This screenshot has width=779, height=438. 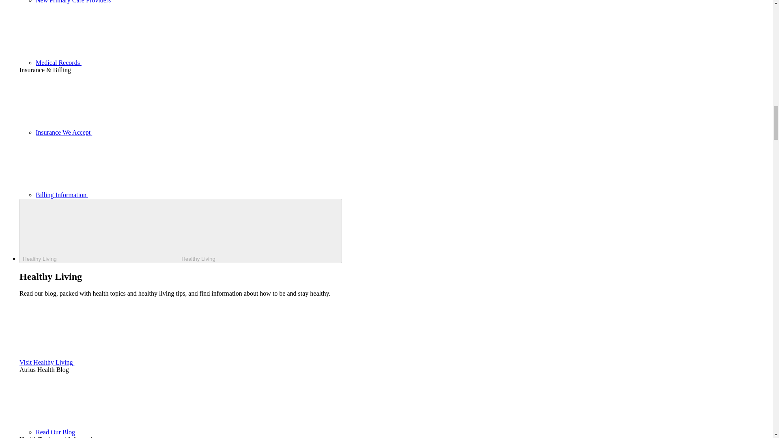 What do you see at coordinates (123, 195) in the screenshot?
I see `Billing Information` at bounding box center [123, 195].